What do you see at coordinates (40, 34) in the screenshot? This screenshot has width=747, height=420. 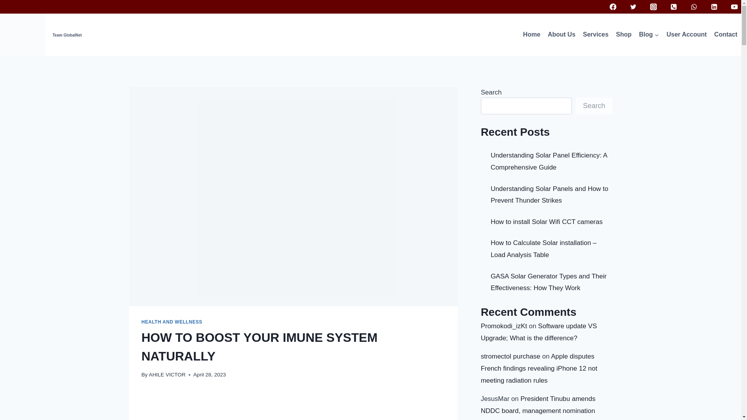 I see `Team GlobalNet` at bounding box center [40, 34].